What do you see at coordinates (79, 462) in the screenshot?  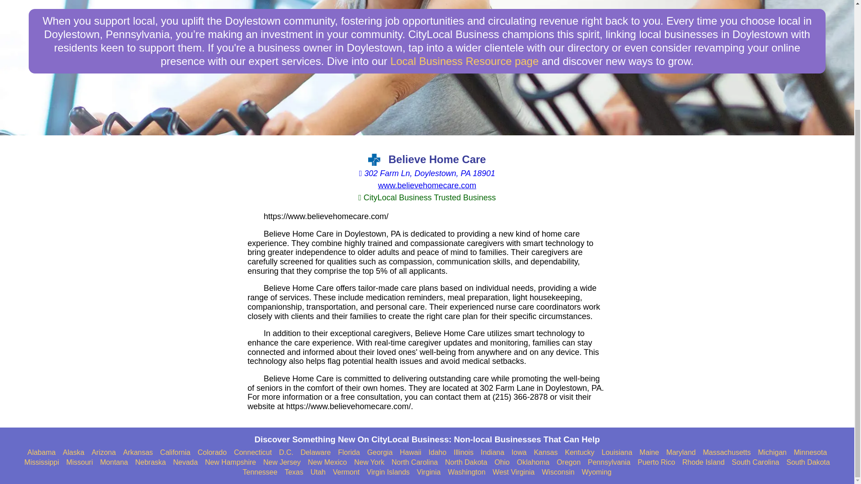 I see `Missouri` at bounding box center [79, 462].